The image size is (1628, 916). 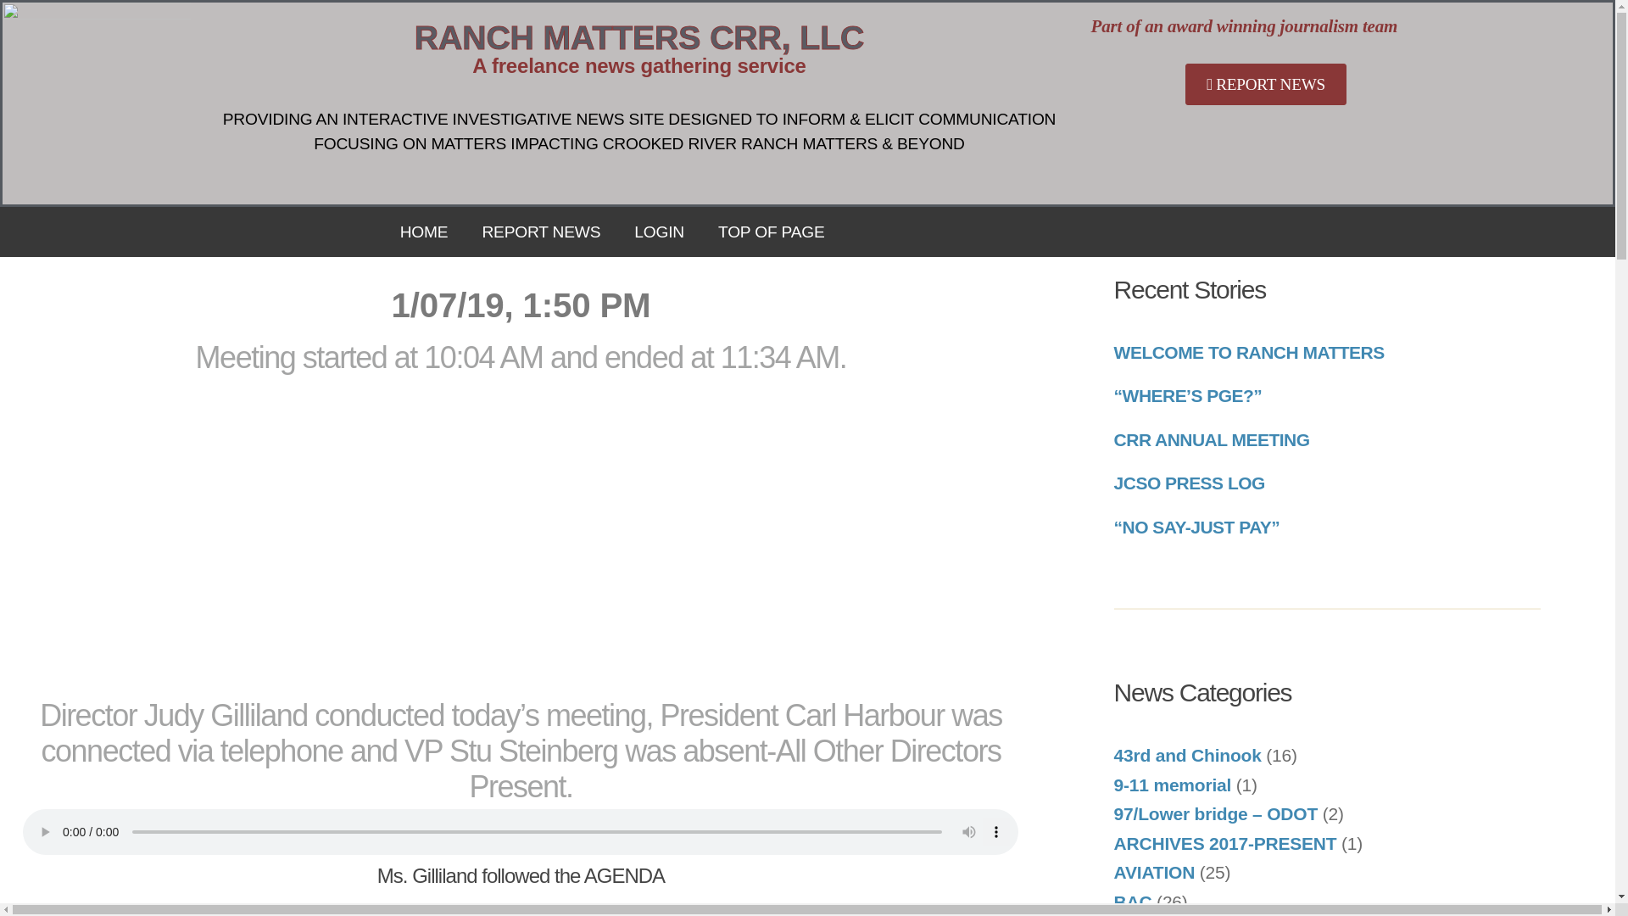 What do you see at coordinates (540, 232) in the screenshot?
I see `REPORT NEWS` at bounding box center [540, 232].